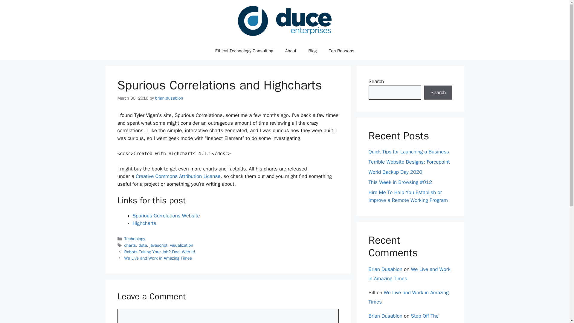 The height and width of the screenshot is (323, 574). Describe the element at coordinates (385, 316) in the screenshot. I see `Brian Dusablon` at that location.